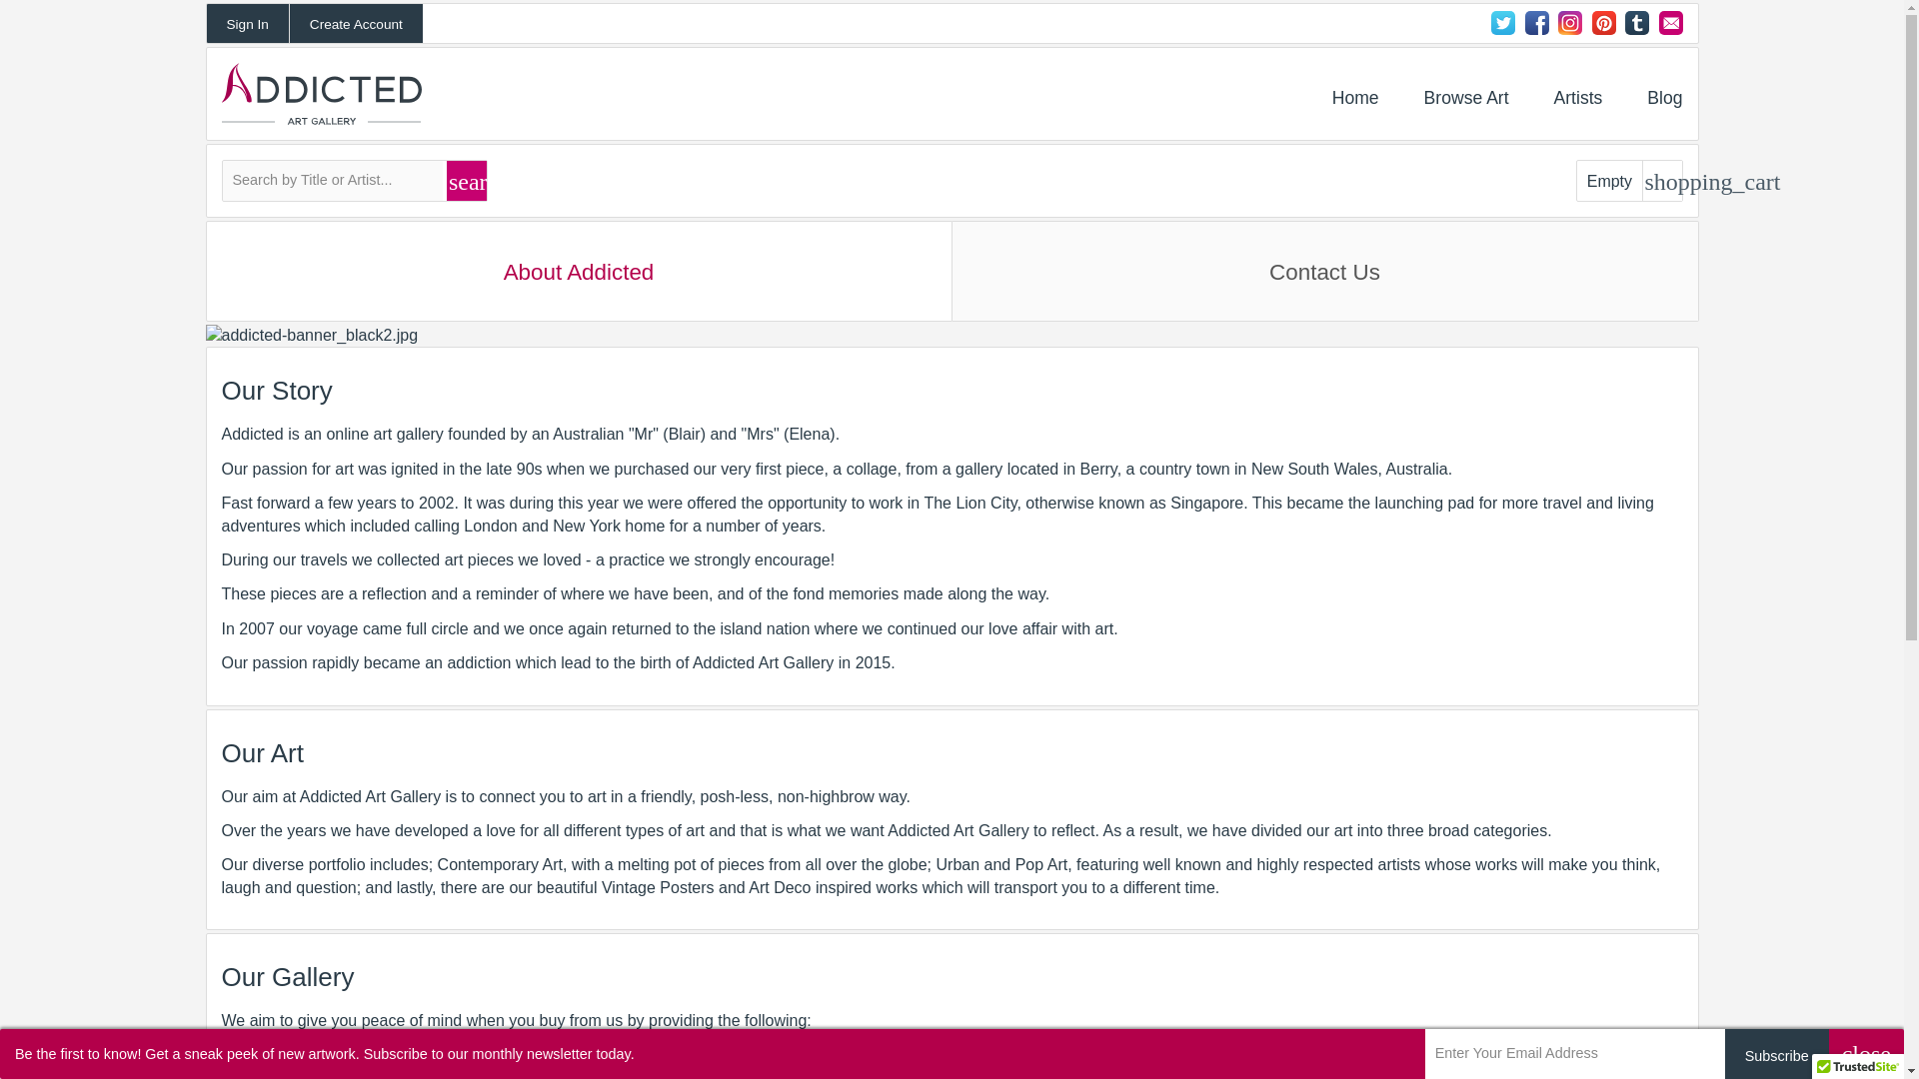 The width and height of the screenshot is (1919, 1079). I want to click on Pinterest, so click(1603, 22).